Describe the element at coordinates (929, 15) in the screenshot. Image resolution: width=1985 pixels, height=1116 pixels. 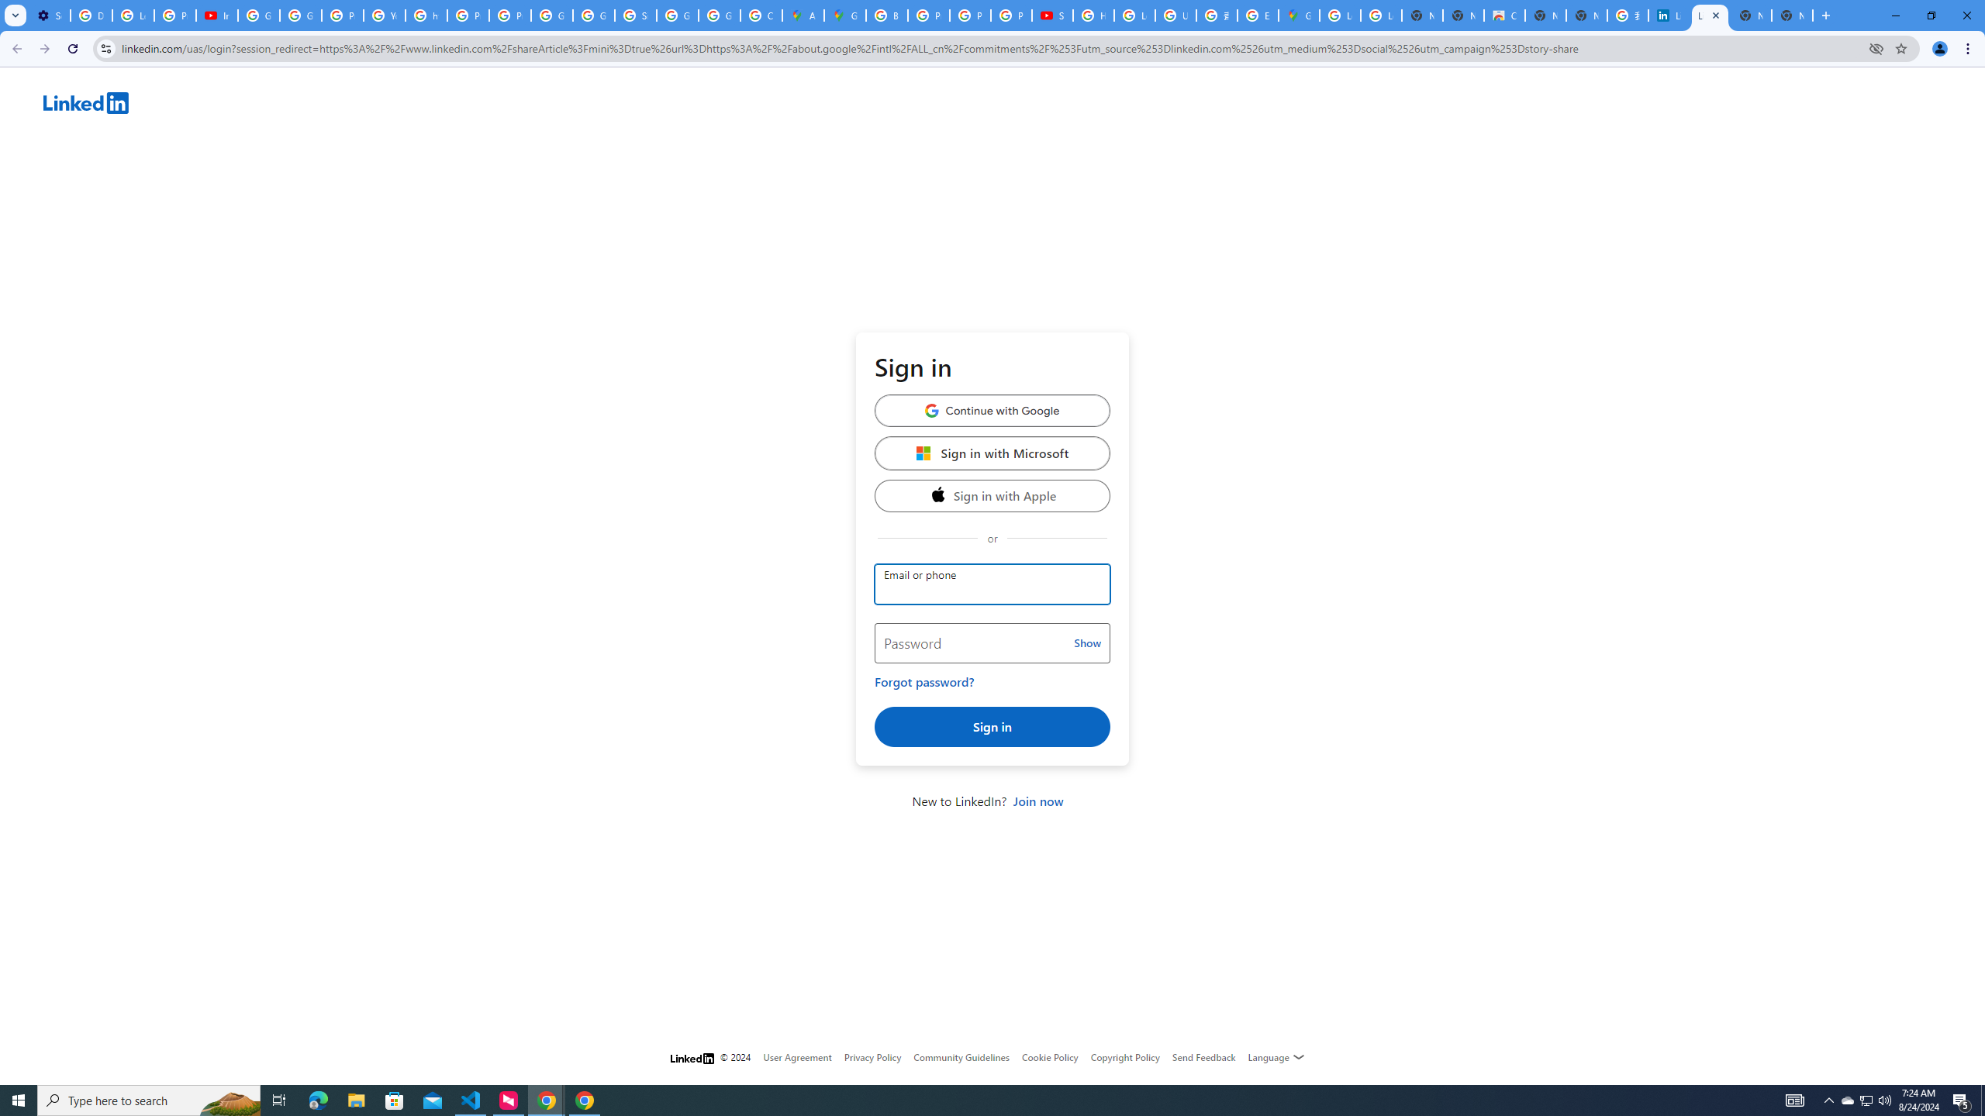
I see `Privacy Help Center - Policies Help` at that location.